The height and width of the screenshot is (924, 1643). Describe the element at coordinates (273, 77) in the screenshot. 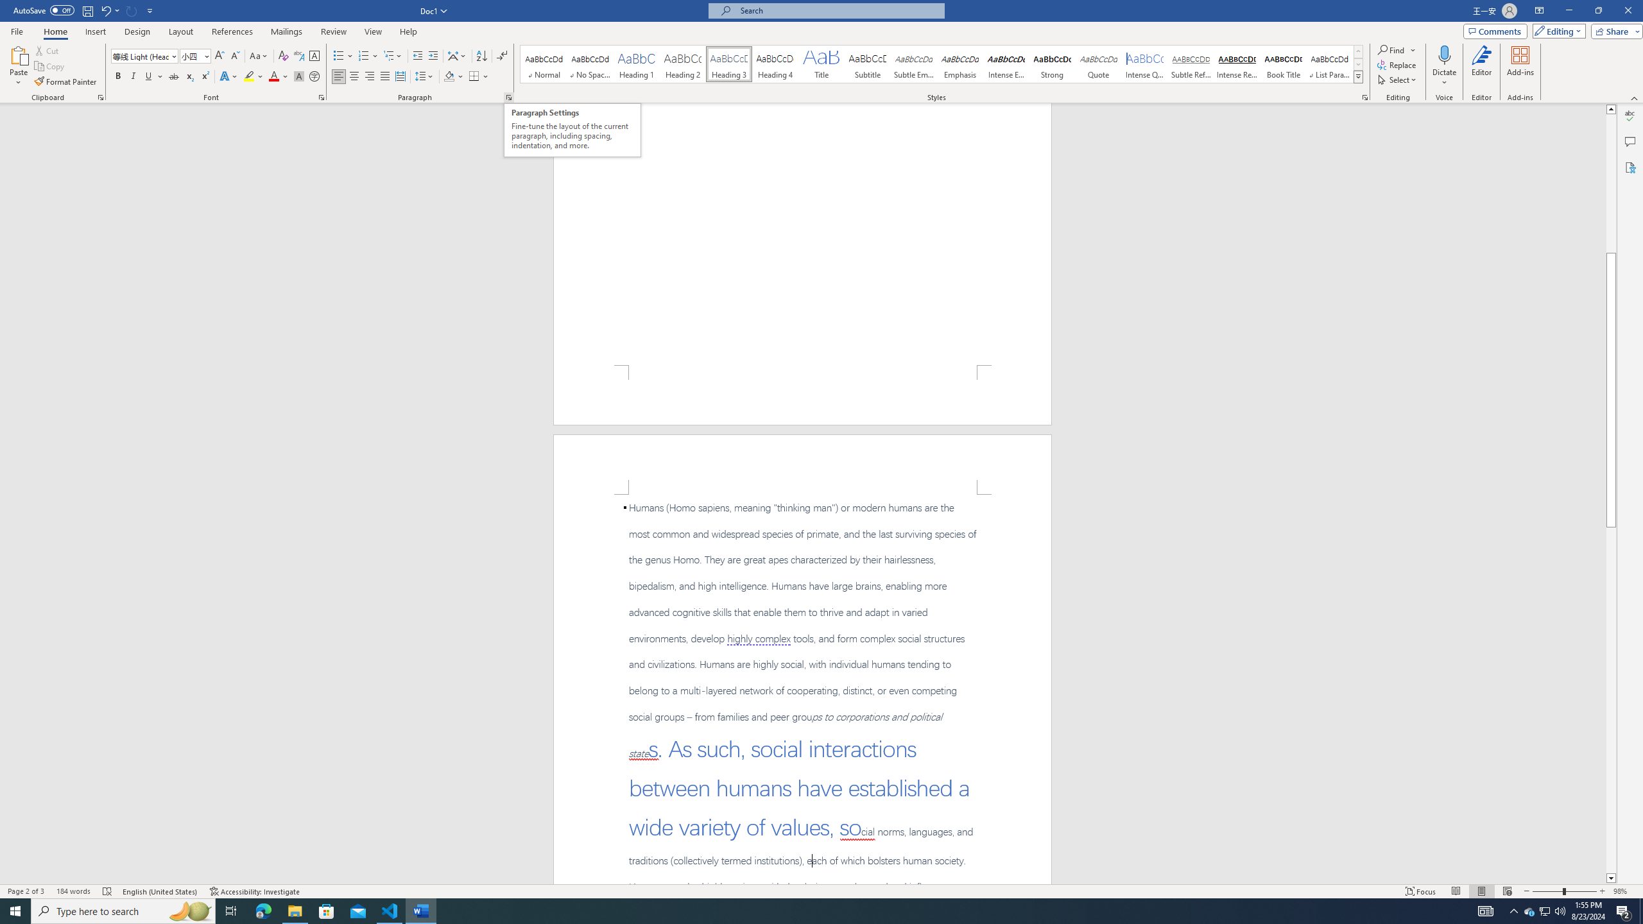

I see `Font Color Blue-Gray, Text 2` at that location.